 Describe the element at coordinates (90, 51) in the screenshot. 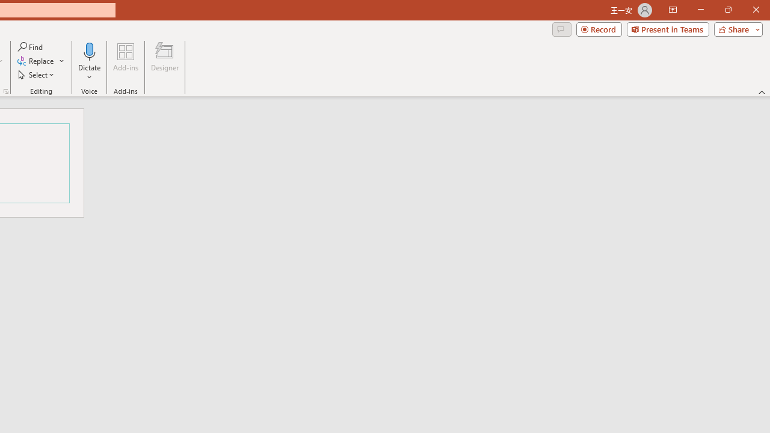

I see `Dictate` at that location.